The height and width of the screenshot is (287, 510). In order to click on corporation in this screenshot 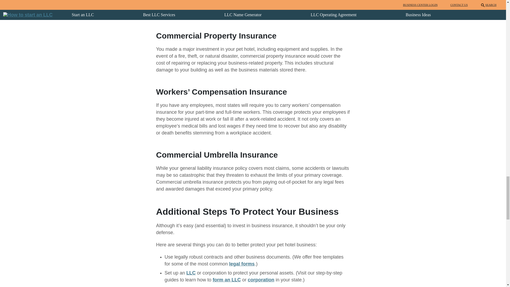, I will do `click(261, 280)`.